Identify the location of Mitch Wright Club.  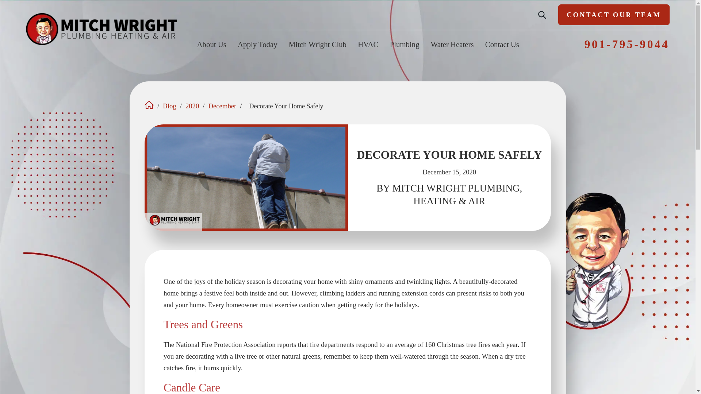
(318, 44).